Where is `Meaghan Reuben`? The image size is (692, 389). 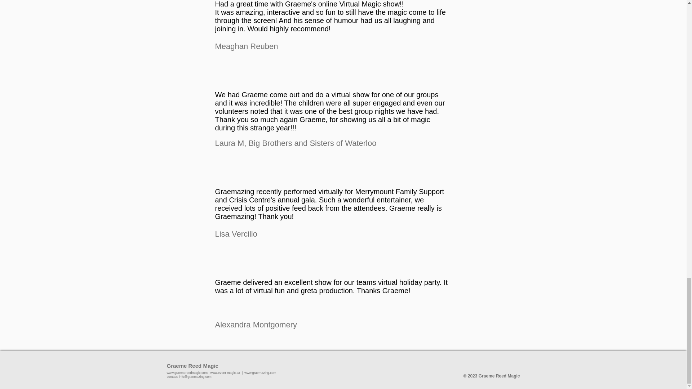 Meaghan Reuben is located at coordinates (246, 46).